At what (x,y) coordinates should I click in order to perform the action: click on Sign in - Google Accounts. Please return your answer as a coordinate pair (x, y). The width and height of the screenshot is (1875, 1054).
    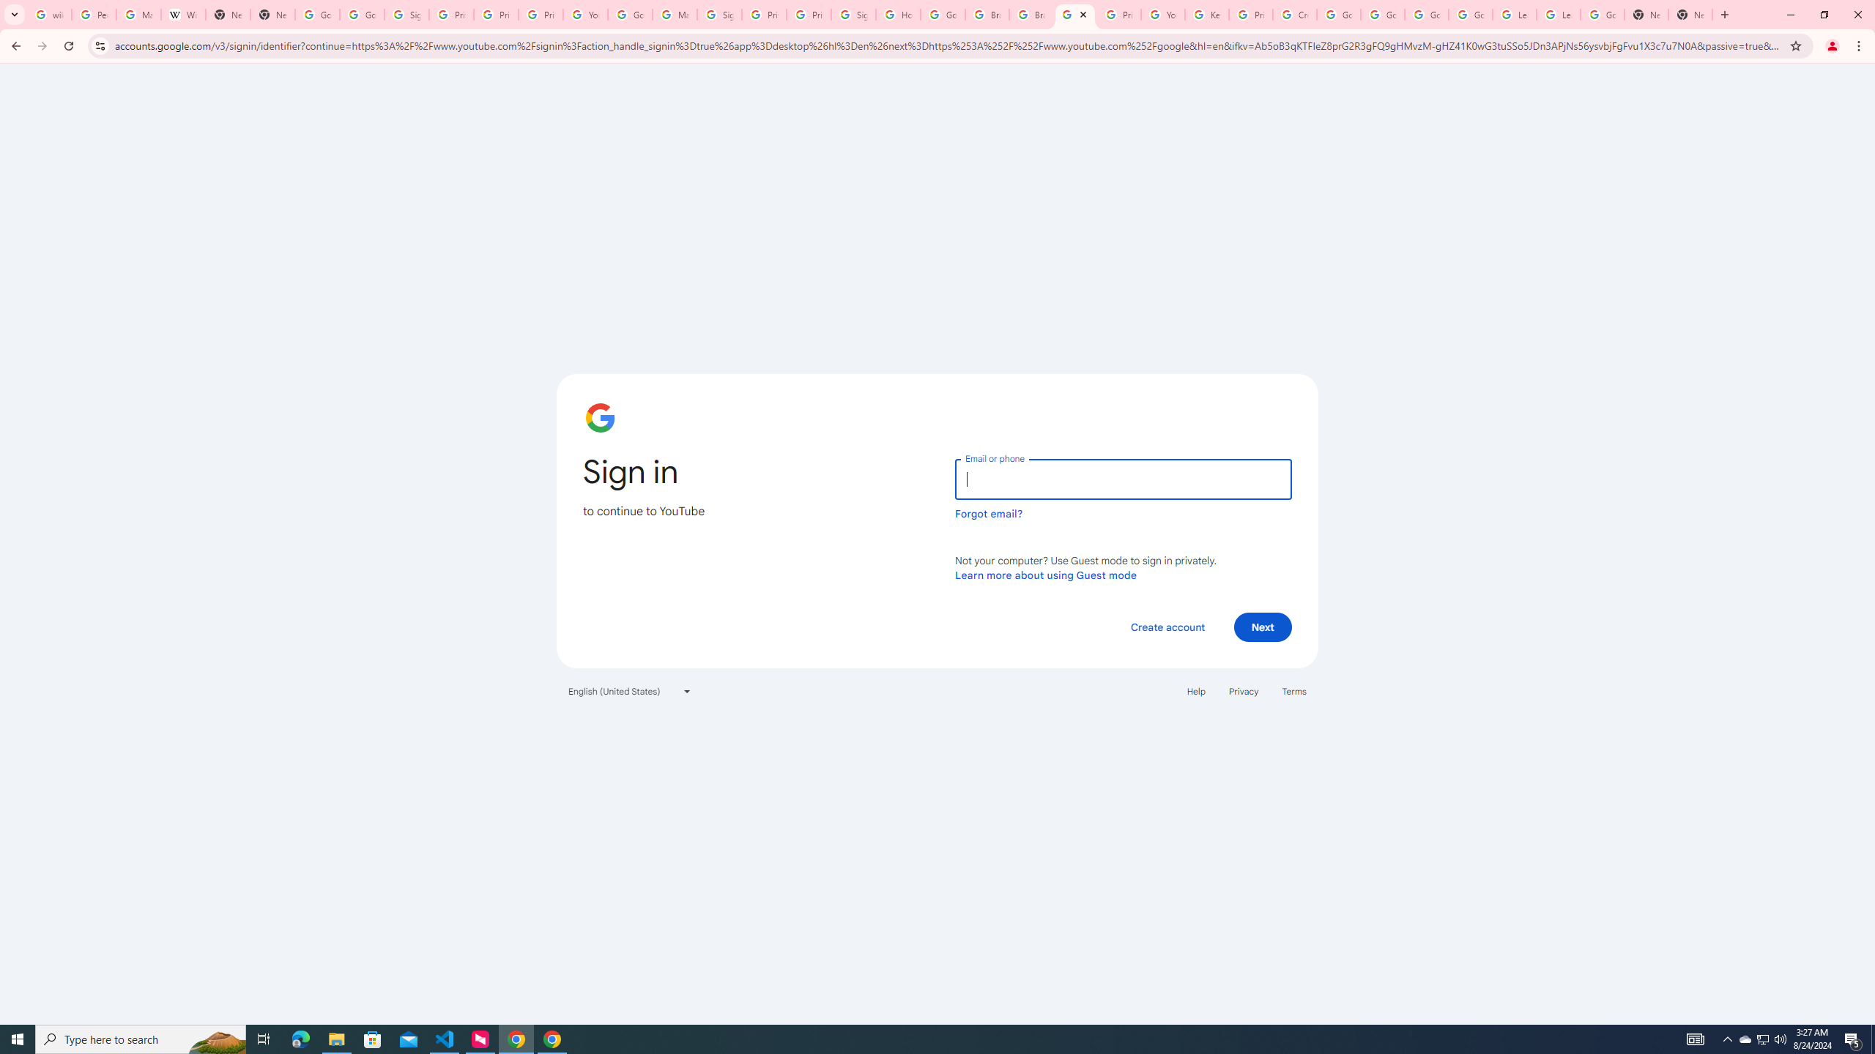
    Looking at the image, I should click on (406, 15).